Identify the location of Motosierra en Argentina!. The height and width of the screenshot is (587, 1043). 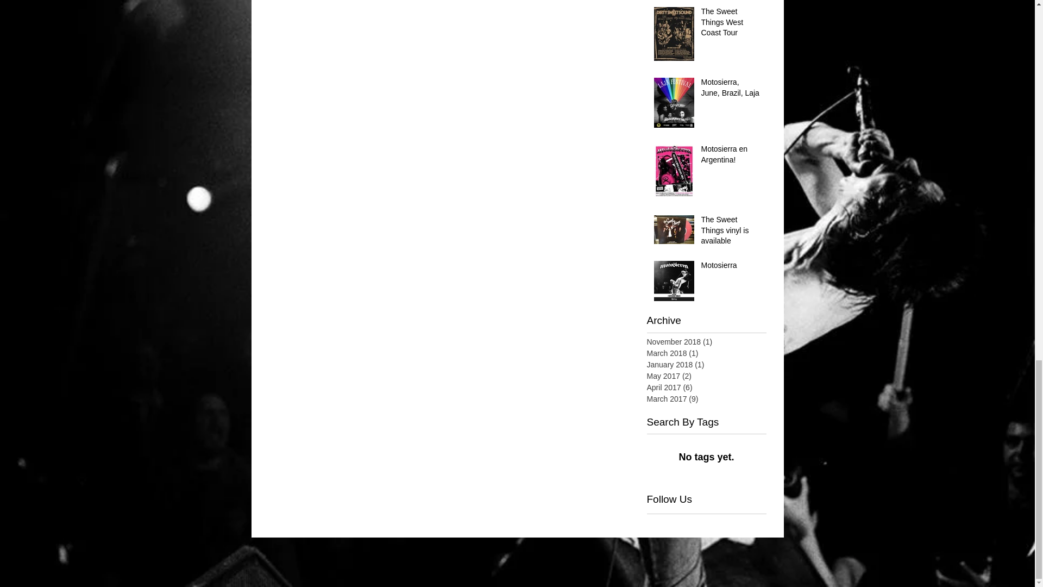
(730, 157).